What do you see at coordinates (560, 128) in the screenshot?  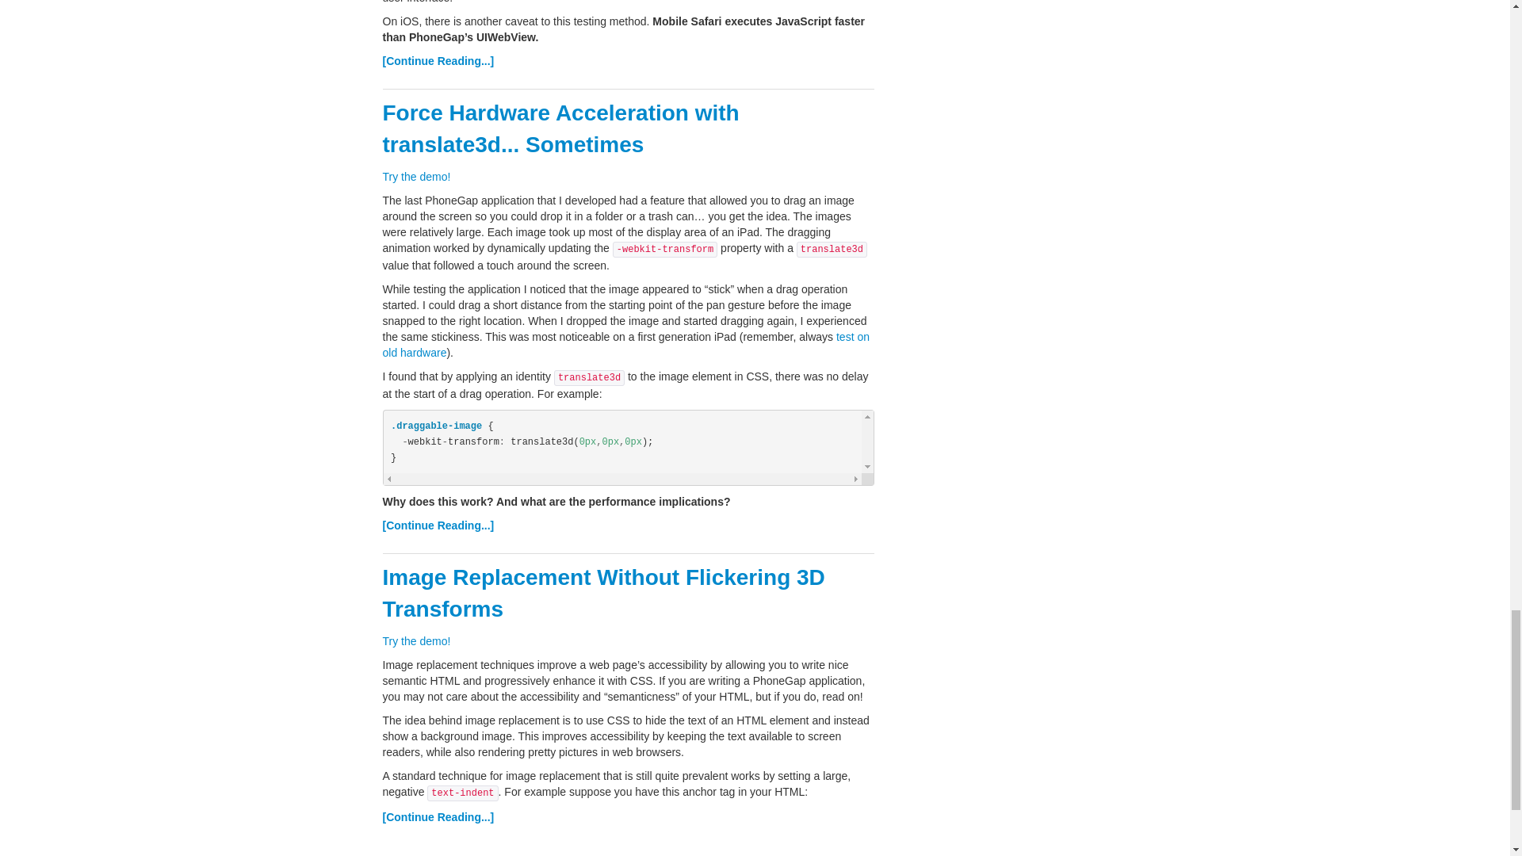 I see `Force Hardware Acceleration with translate3d... Sometimes` at bounding box center [560, 128].